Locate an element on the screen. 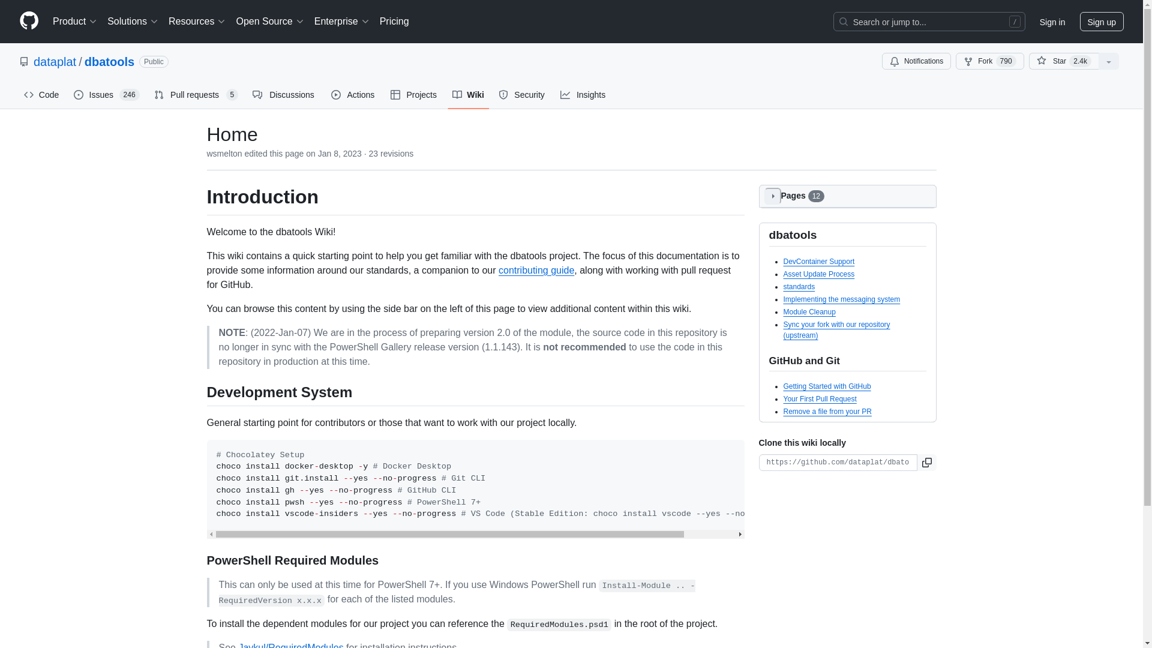  Product is located at coordinates (75, 22).